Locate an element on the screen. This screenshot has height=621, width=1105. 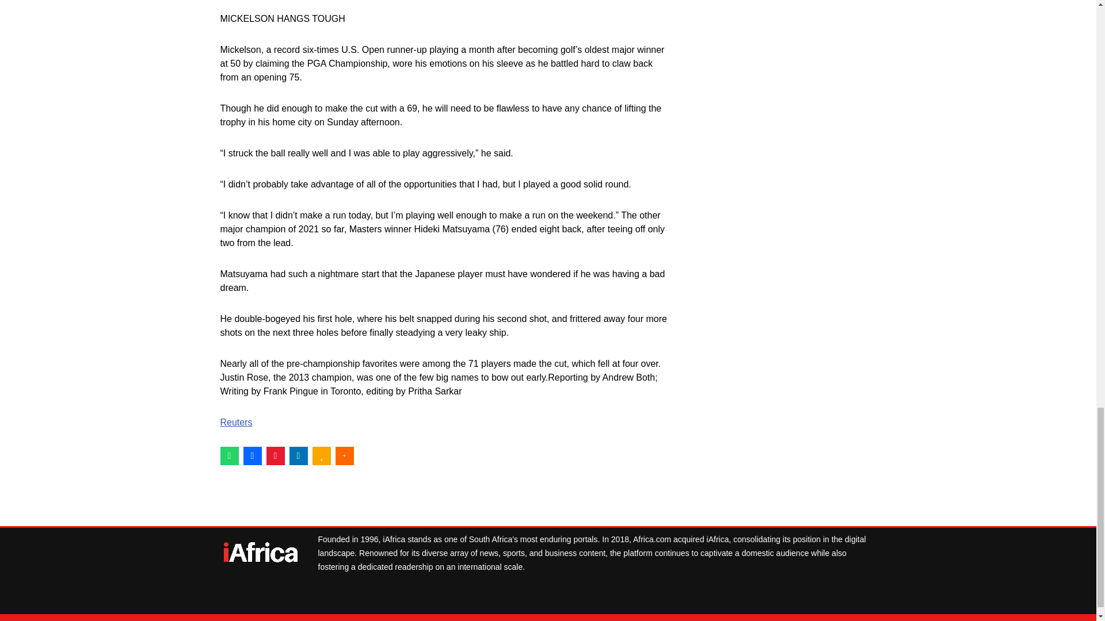
WhatsApp is located at coordinates (229, 455).